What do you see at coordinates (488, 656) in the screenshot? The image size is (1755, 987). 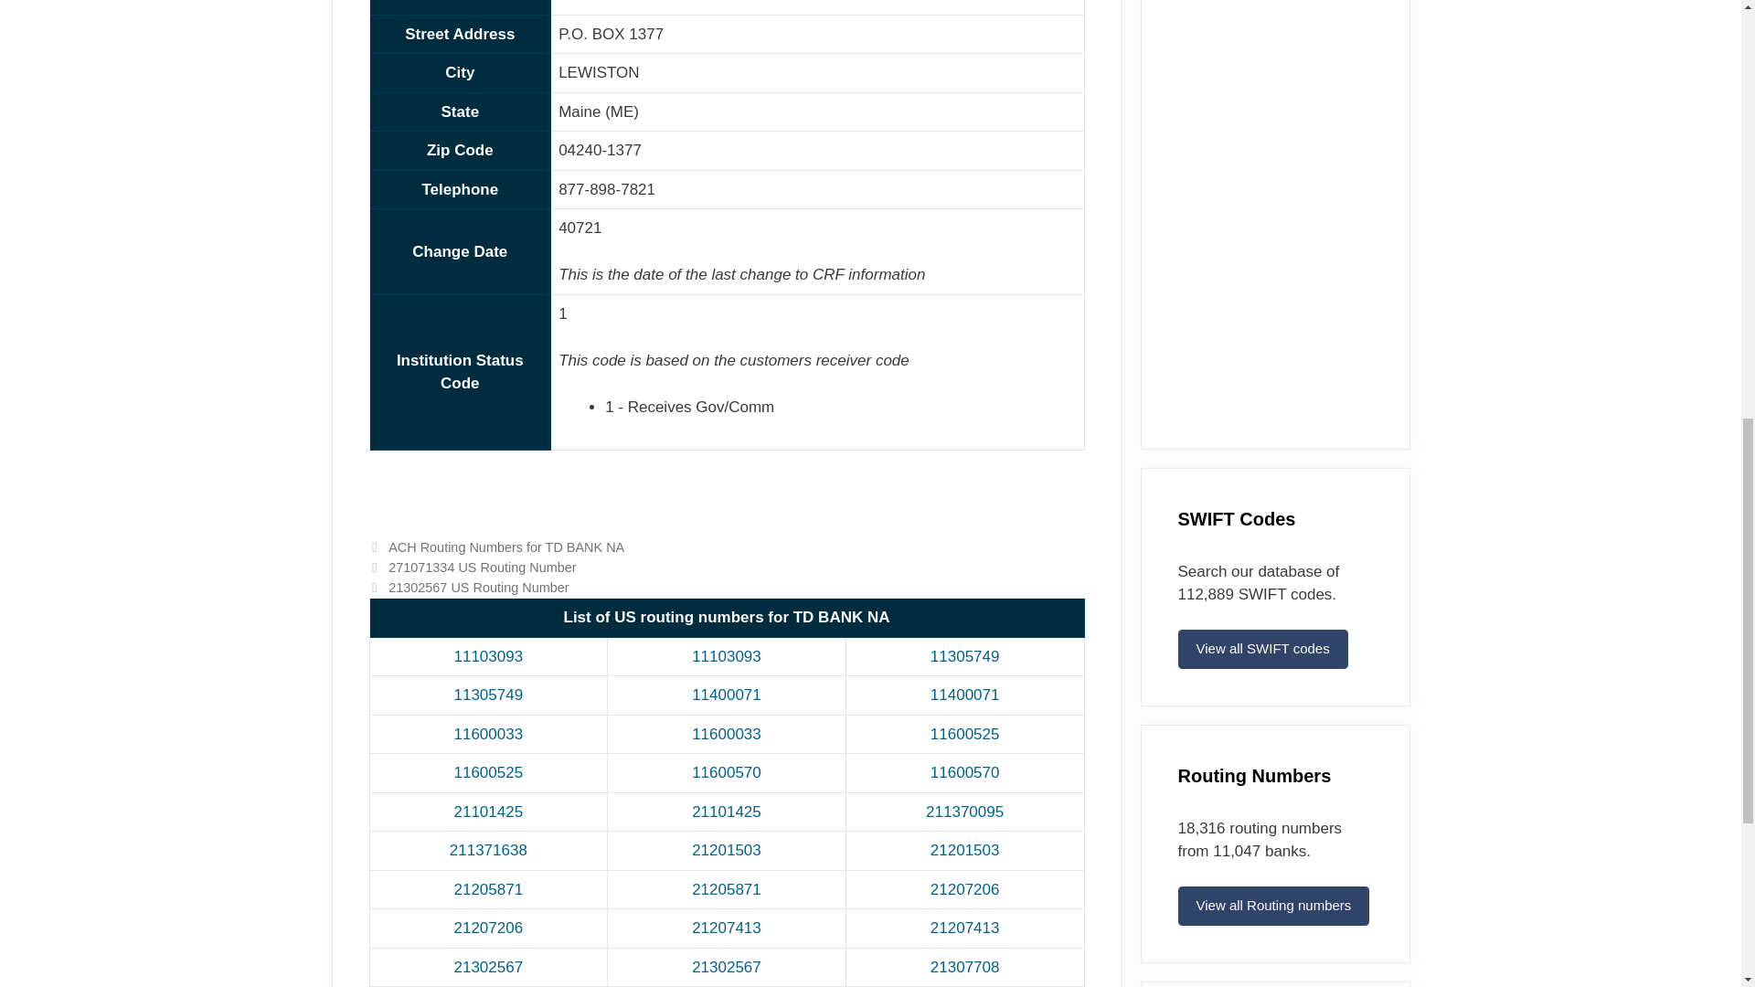 I see `11103093` at bounding box center [488, 656].